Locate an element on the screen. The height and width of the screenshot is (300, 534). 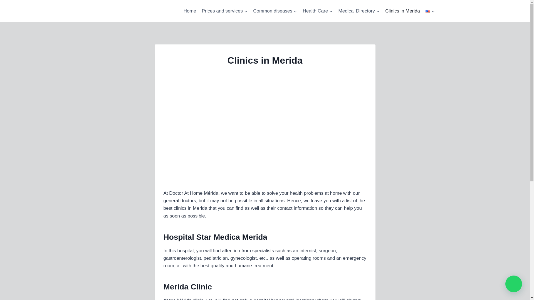
Common diseases is located at coordinates (275, 11).